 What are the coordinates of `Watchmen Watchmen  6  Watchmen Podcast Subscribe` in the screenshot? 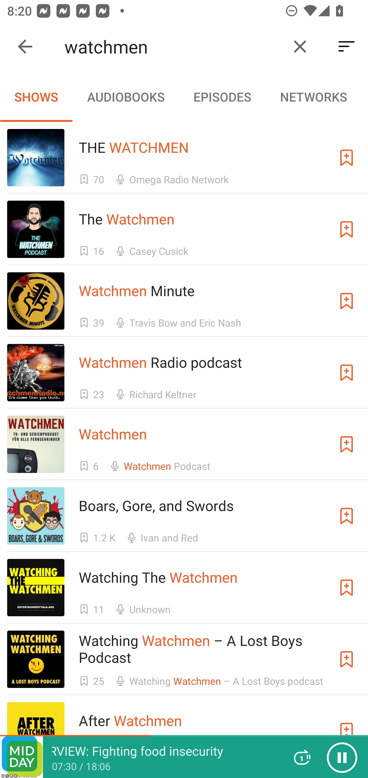 It's located at (184, 444).